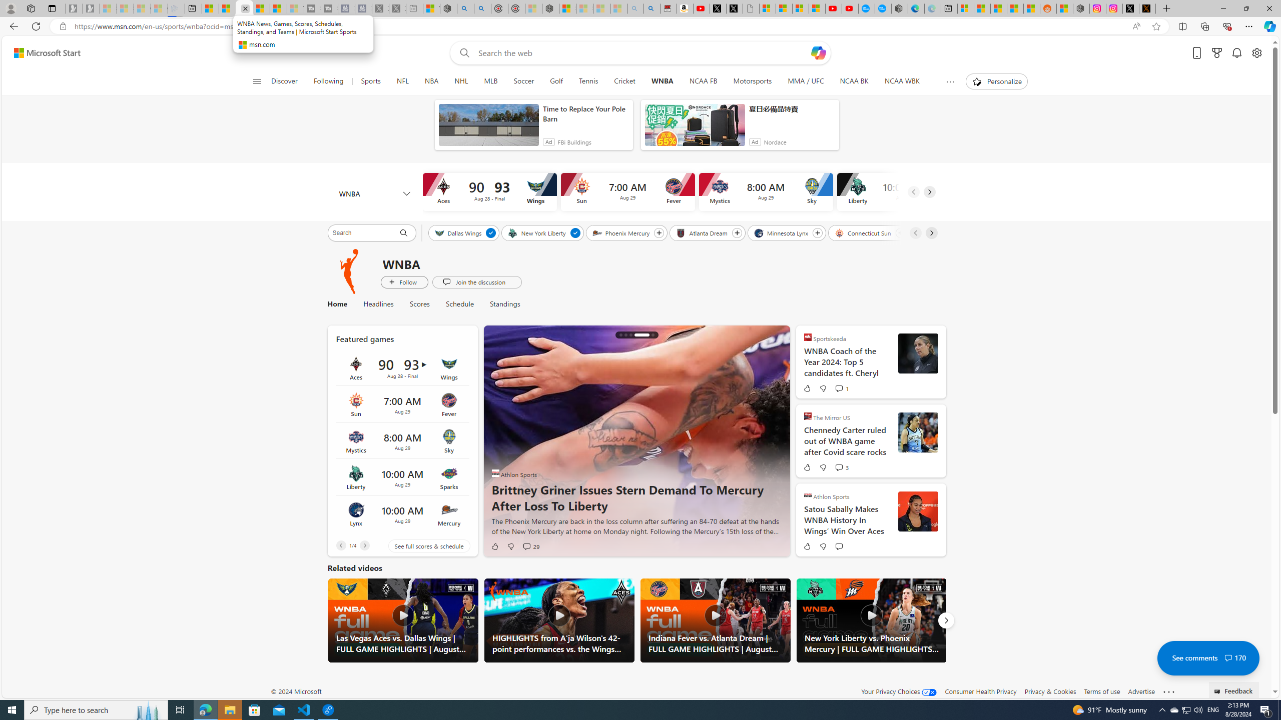 Image resolution: width=1281 pixels, height=720 pixels. I want to click on Shanghai, China hourly forecast | Microsoft Weather, so click(998, 8).